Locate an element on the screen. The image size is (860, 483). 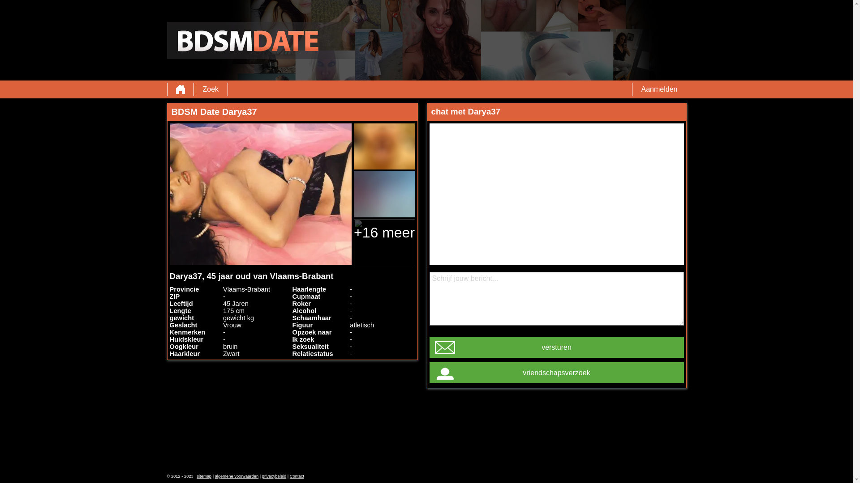
algemene voorwaarden is located at coordinates (237, 476).